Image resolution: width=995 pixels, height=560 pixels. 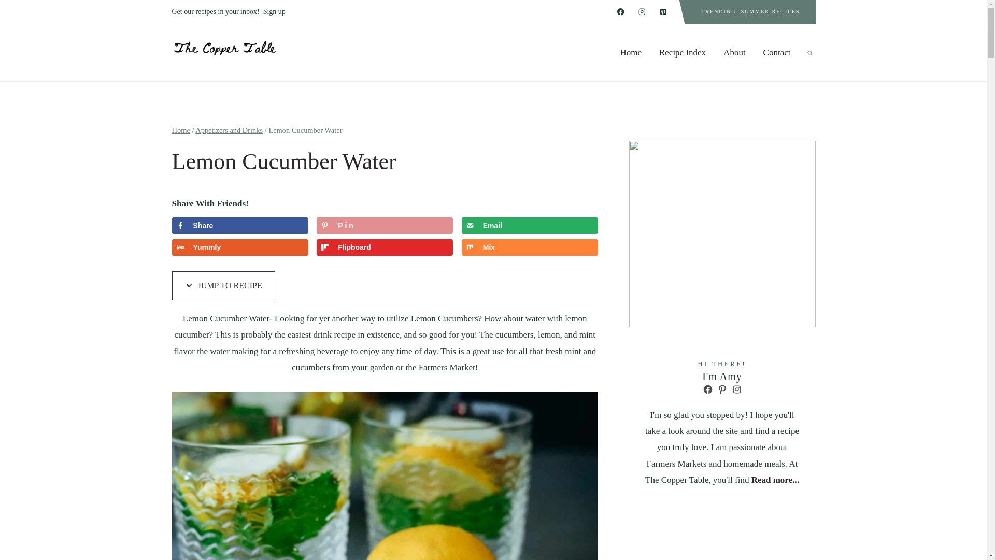 I want to click on Share on Mix, so click(x=530, y=247).